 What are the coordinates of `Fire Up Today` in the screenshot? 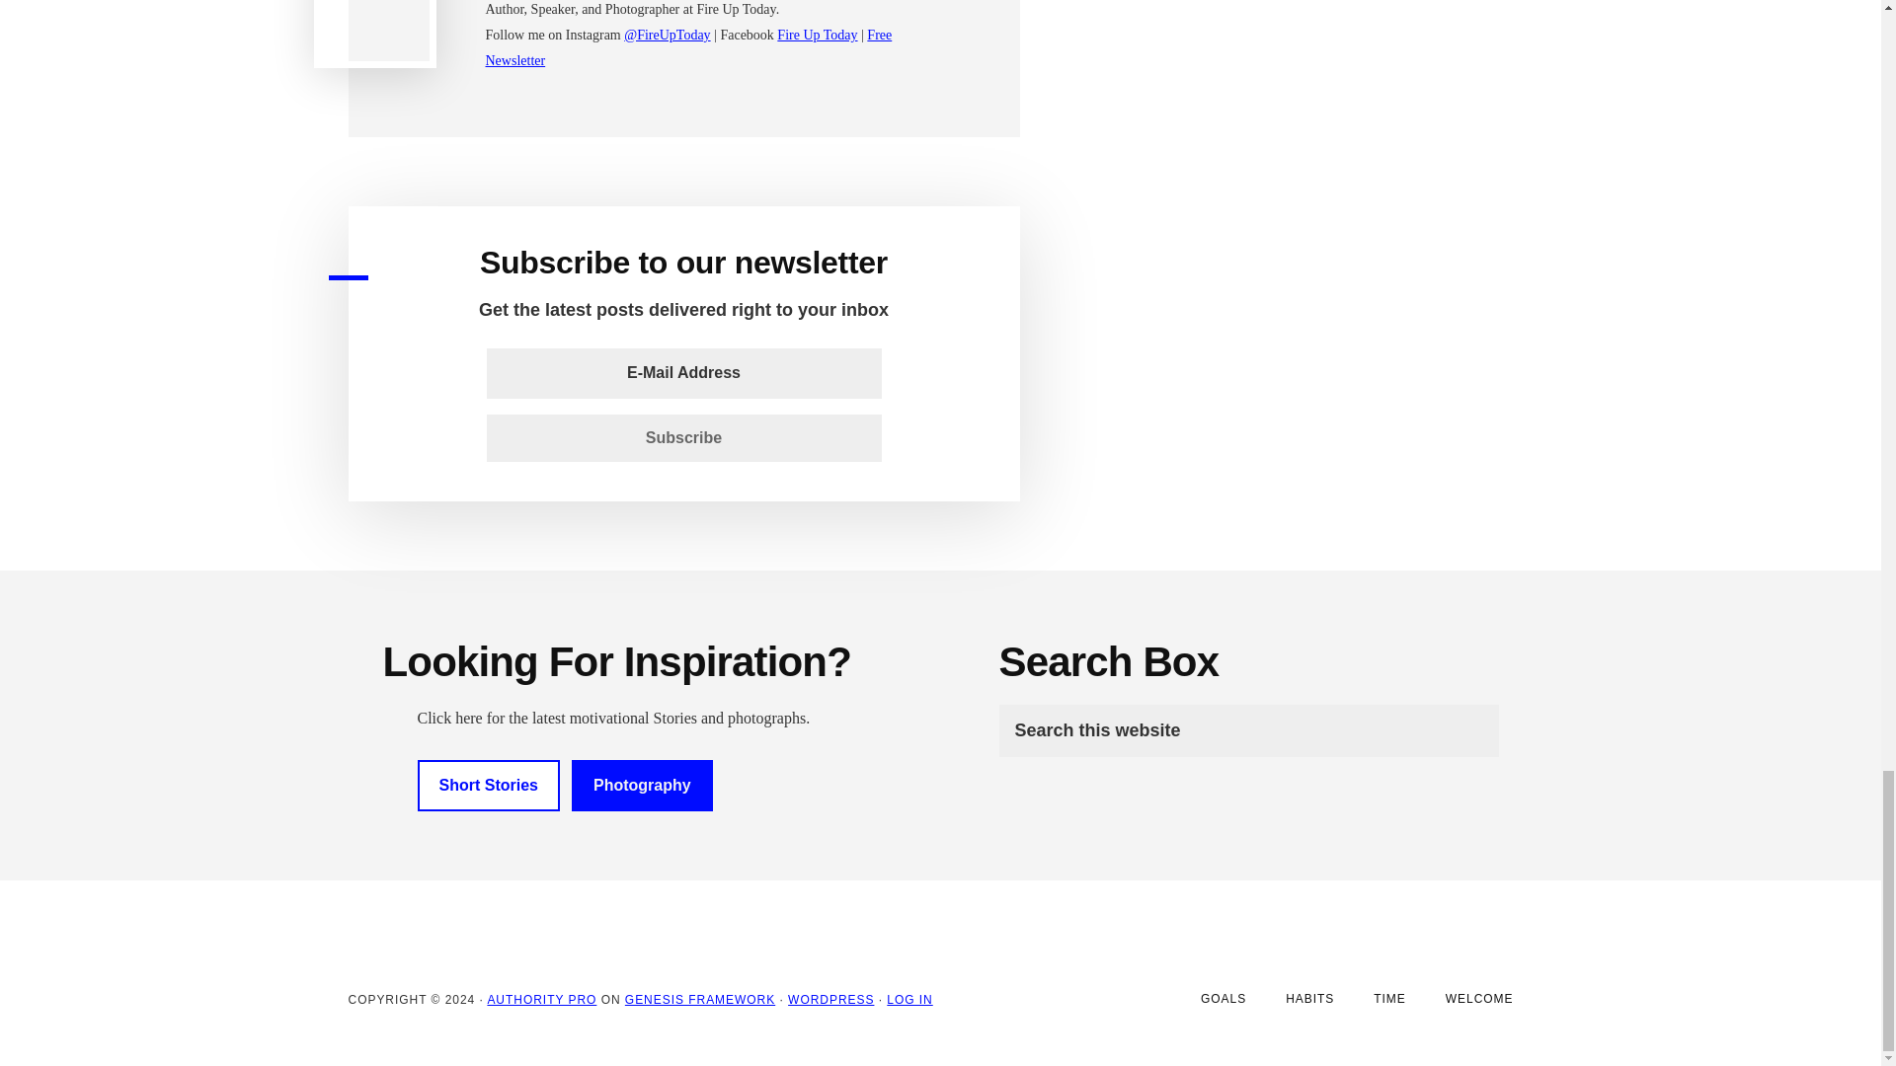 It's located at (817, 36).